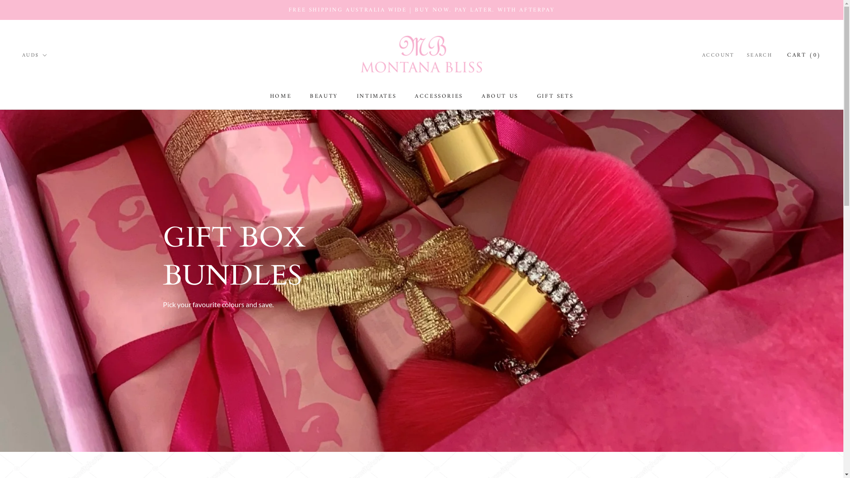 This screenshot has height=478, width=850. I want to click on BOB, so click(52, 260).